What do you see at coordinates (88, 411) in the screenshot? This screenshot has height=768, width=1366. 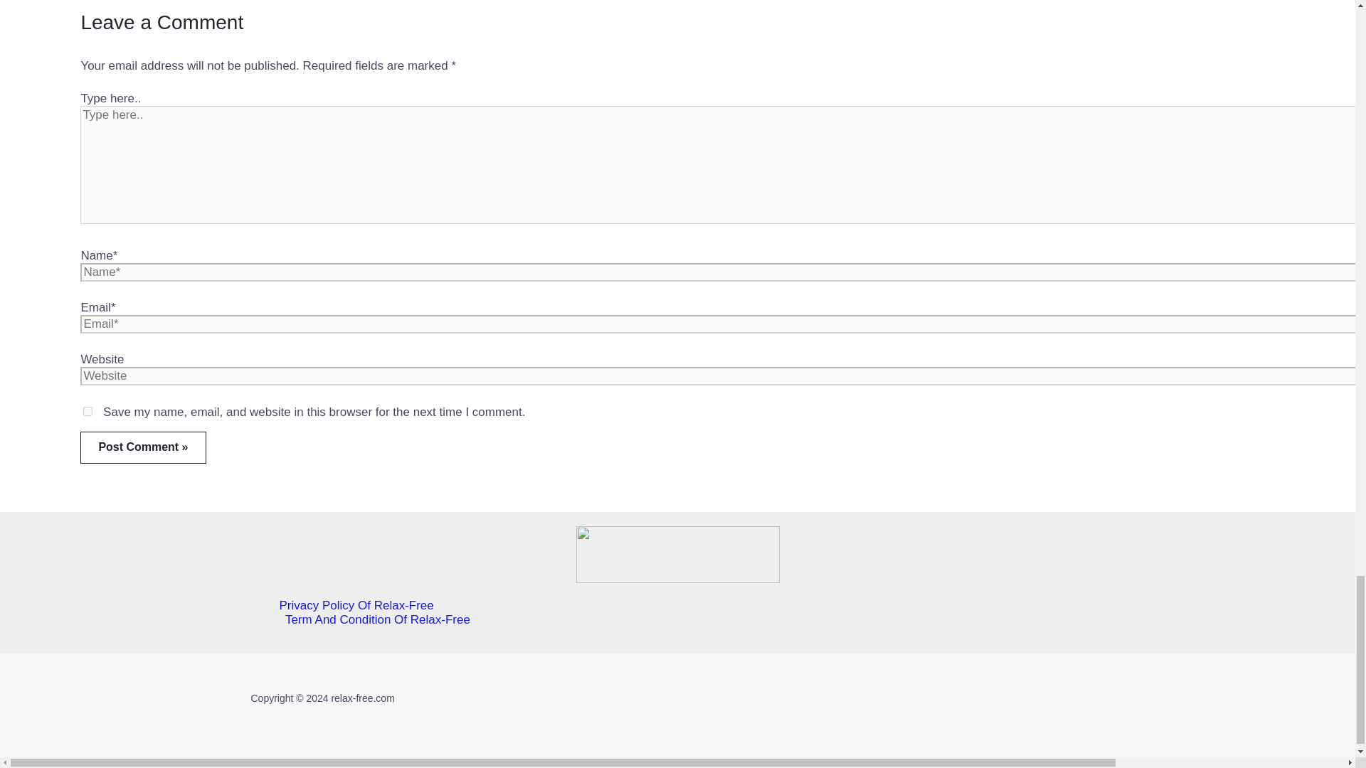 I see `yes` at bounding box center [88, 411].